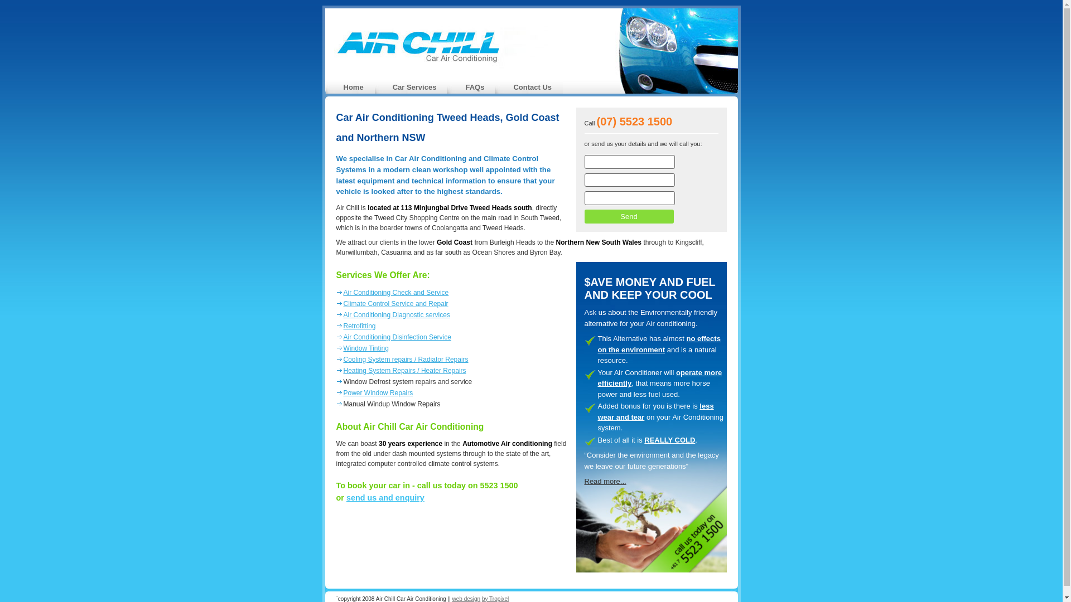 This screenshot has width=1071, height=602. What do you see at coordinates (397, 315) in the screenshot?
I see `Air Conditioning Diagnostic services` at bounding box center [397, 315].